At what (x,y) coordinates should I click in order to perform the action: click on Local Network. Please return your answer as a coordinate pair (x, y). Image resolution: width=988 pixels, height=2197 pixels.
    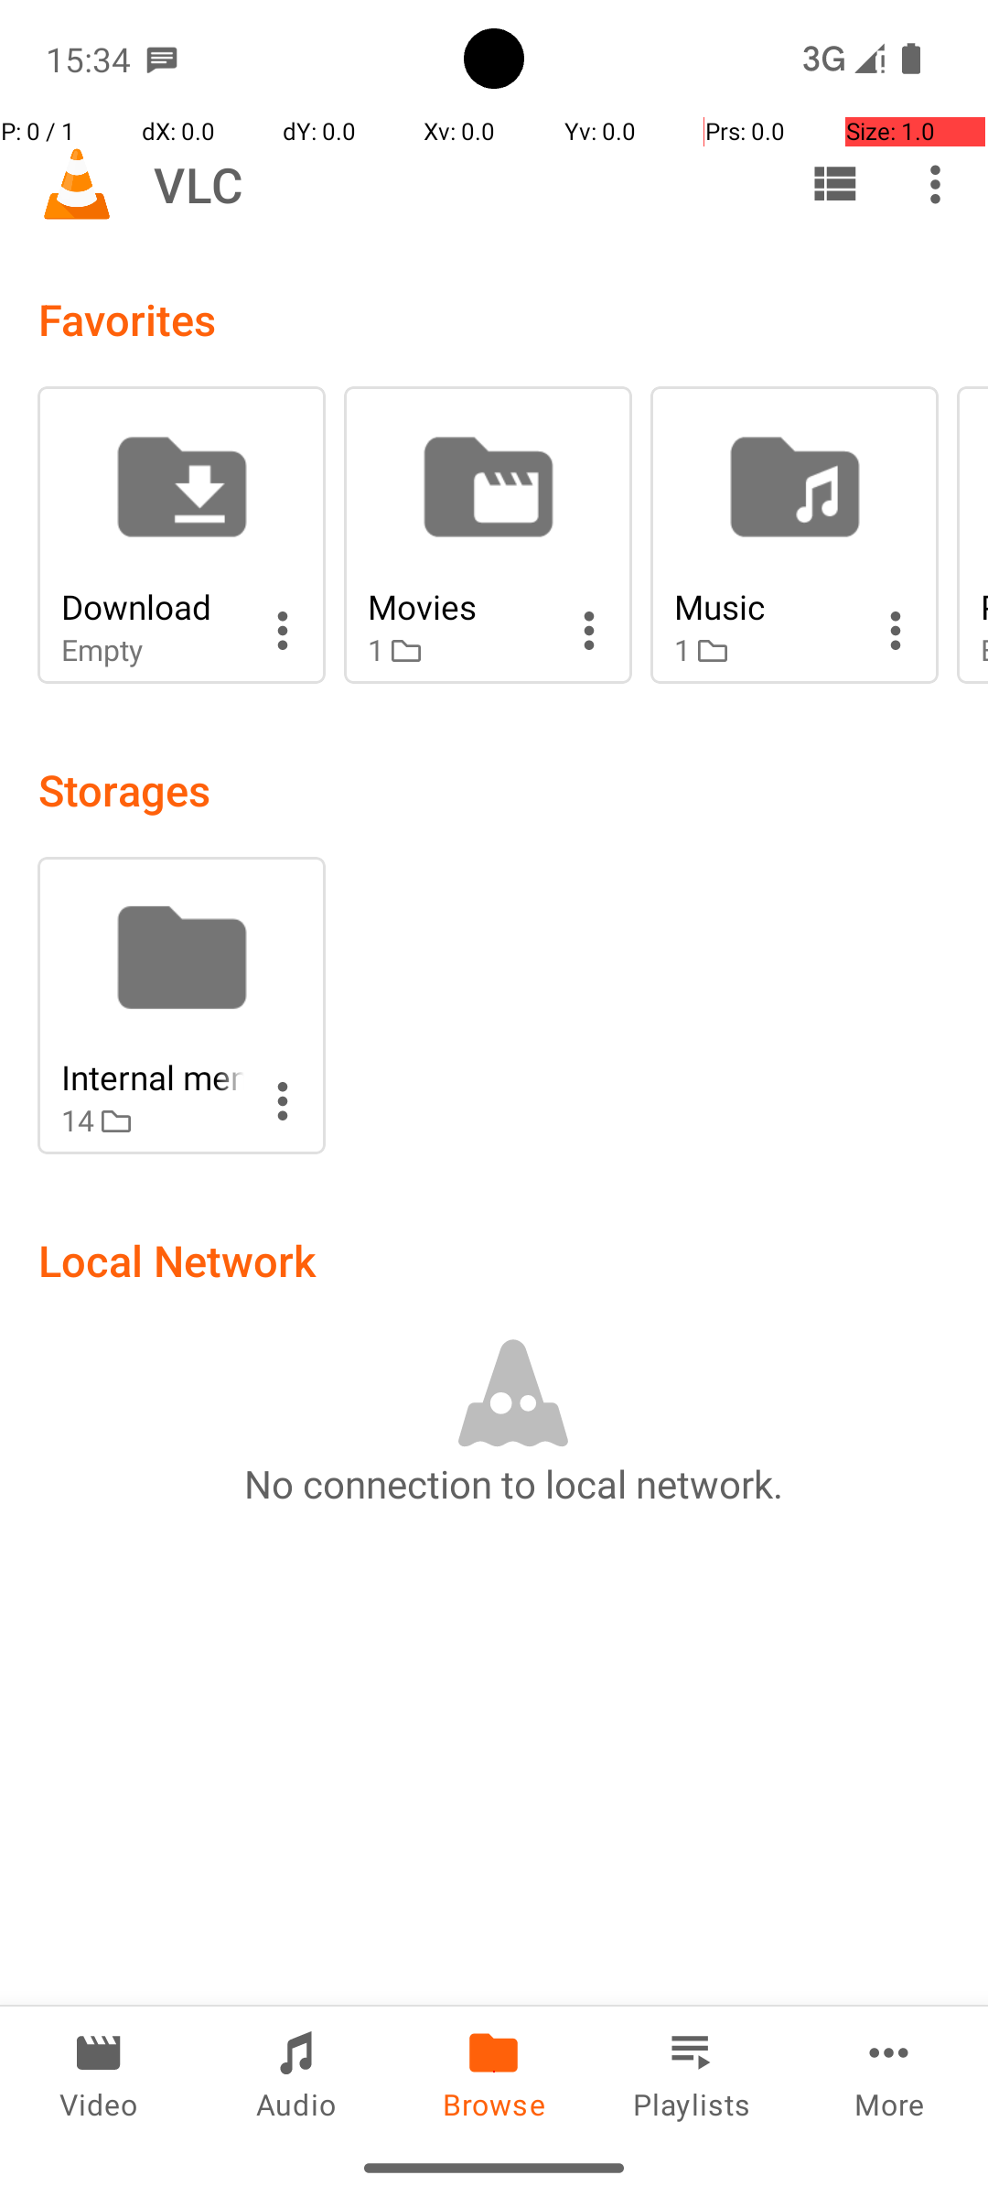
    Looking at the image, I should click on (177, 1260).